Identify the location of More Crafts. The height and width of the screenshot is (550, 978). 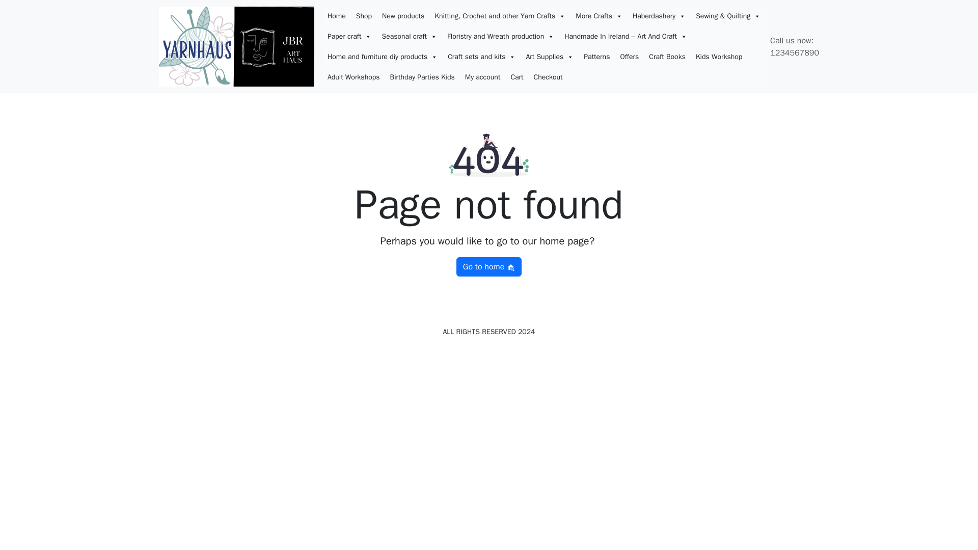
(599, 16).